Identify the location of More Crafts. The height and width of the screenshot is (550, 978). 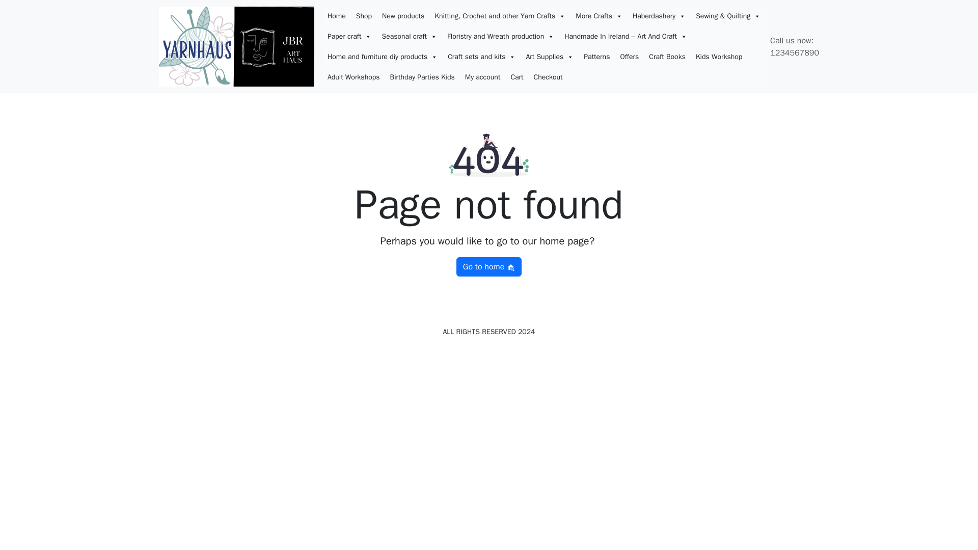
(599, 16).